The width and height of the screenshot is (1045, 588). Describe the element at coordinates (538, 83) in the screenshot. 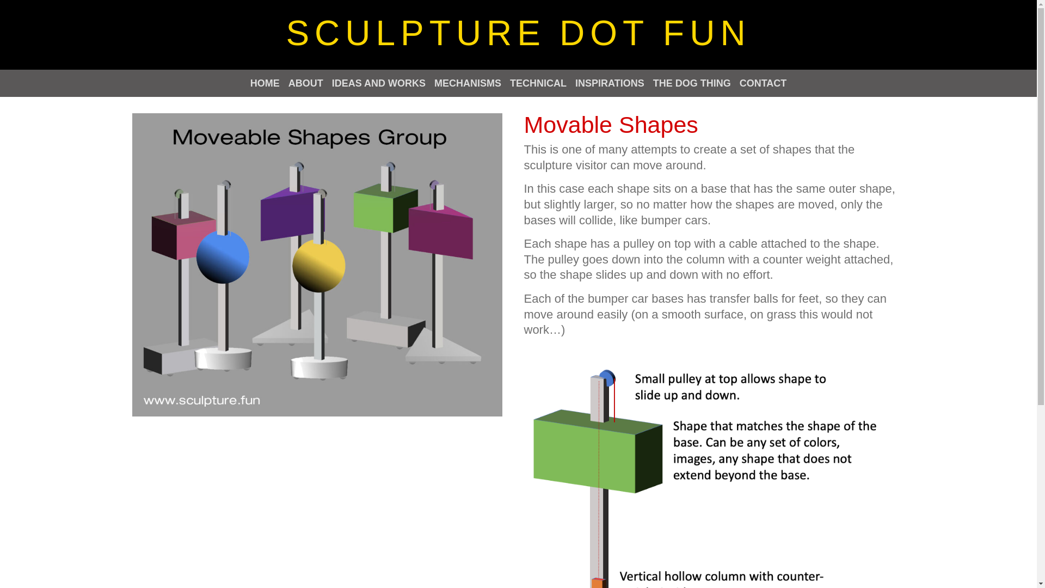

I see `TECHNICAL` at that location.